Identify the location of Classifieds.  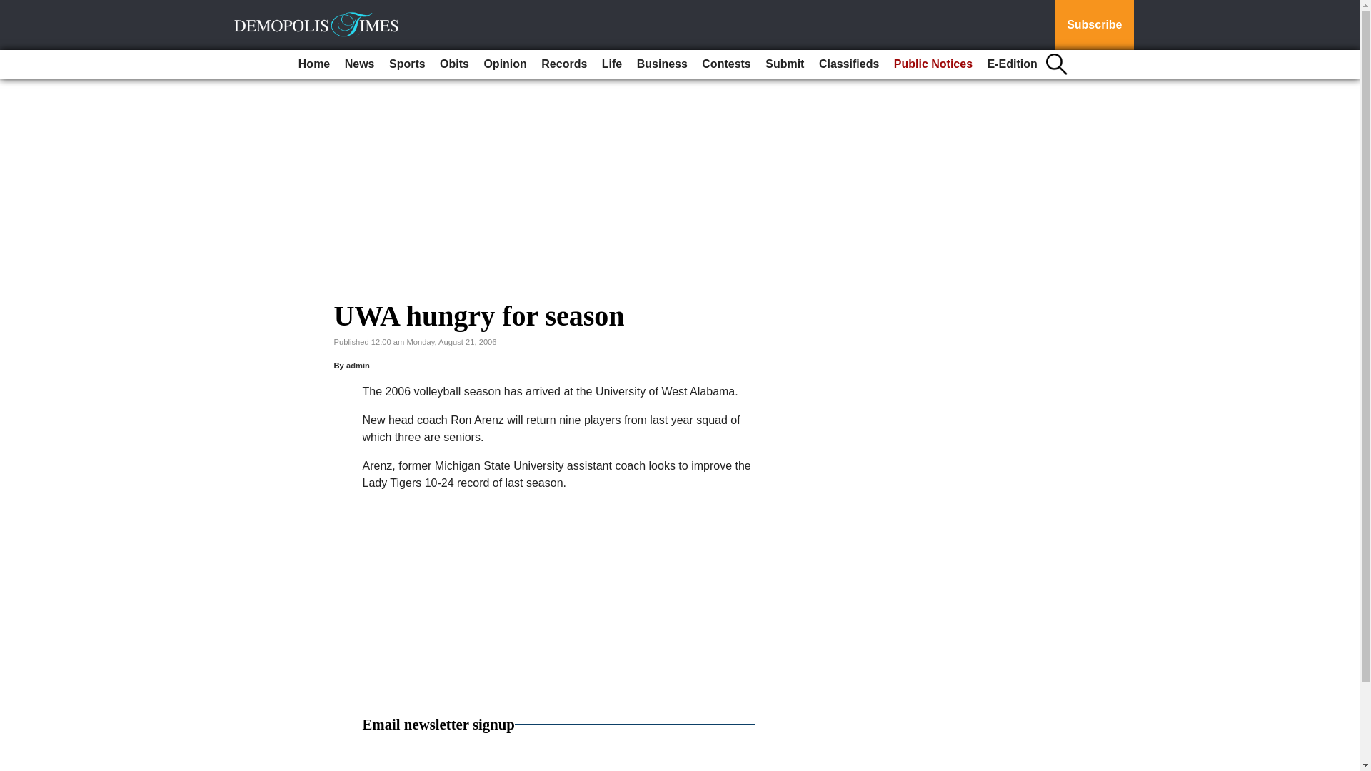
(848, 64).